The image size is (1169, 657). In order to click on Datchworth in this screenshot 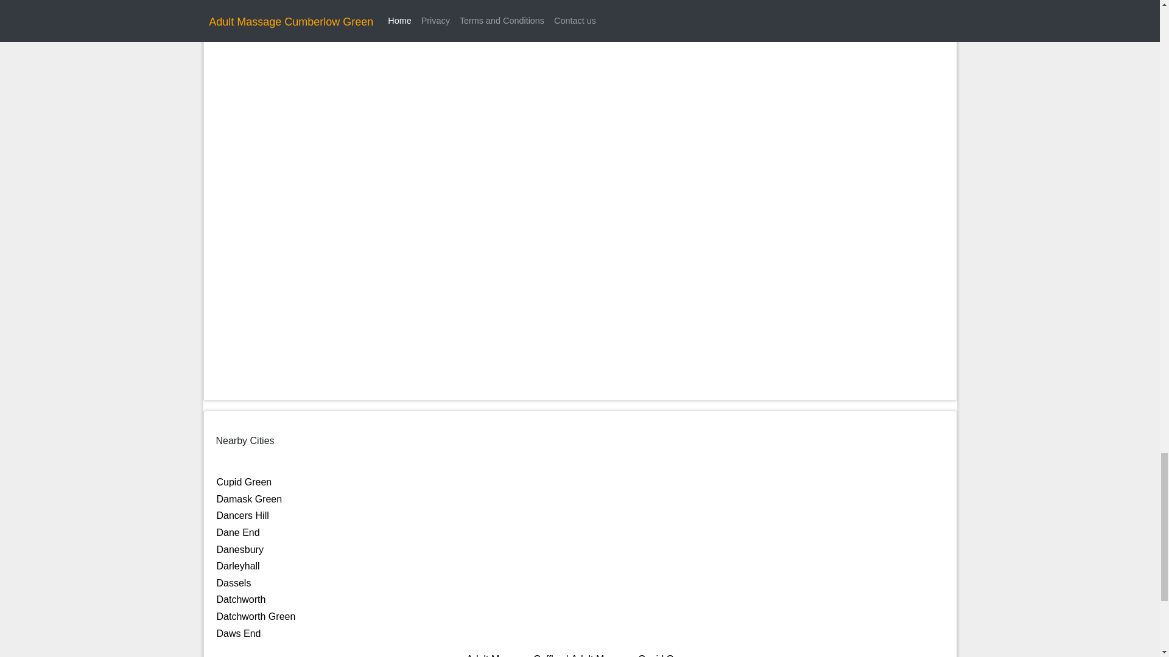, I will do `click(241, 599)`.